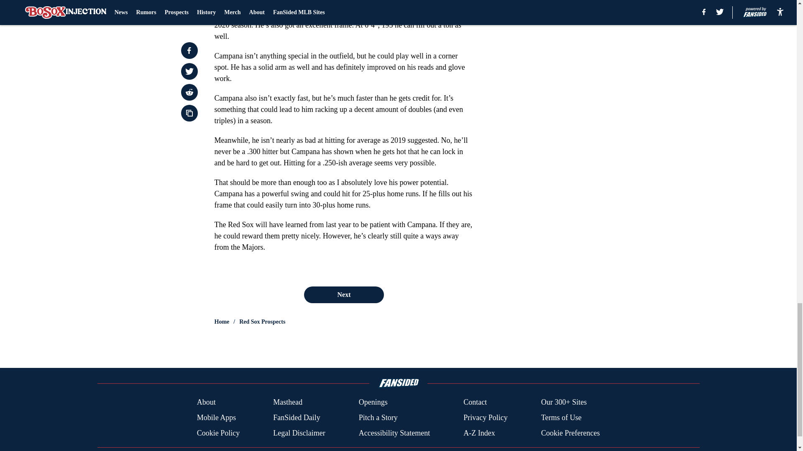  What do you see at coordinates (561, 418) in the screenshot?
I see `Terms of Use` at bounding box center [561, 418].